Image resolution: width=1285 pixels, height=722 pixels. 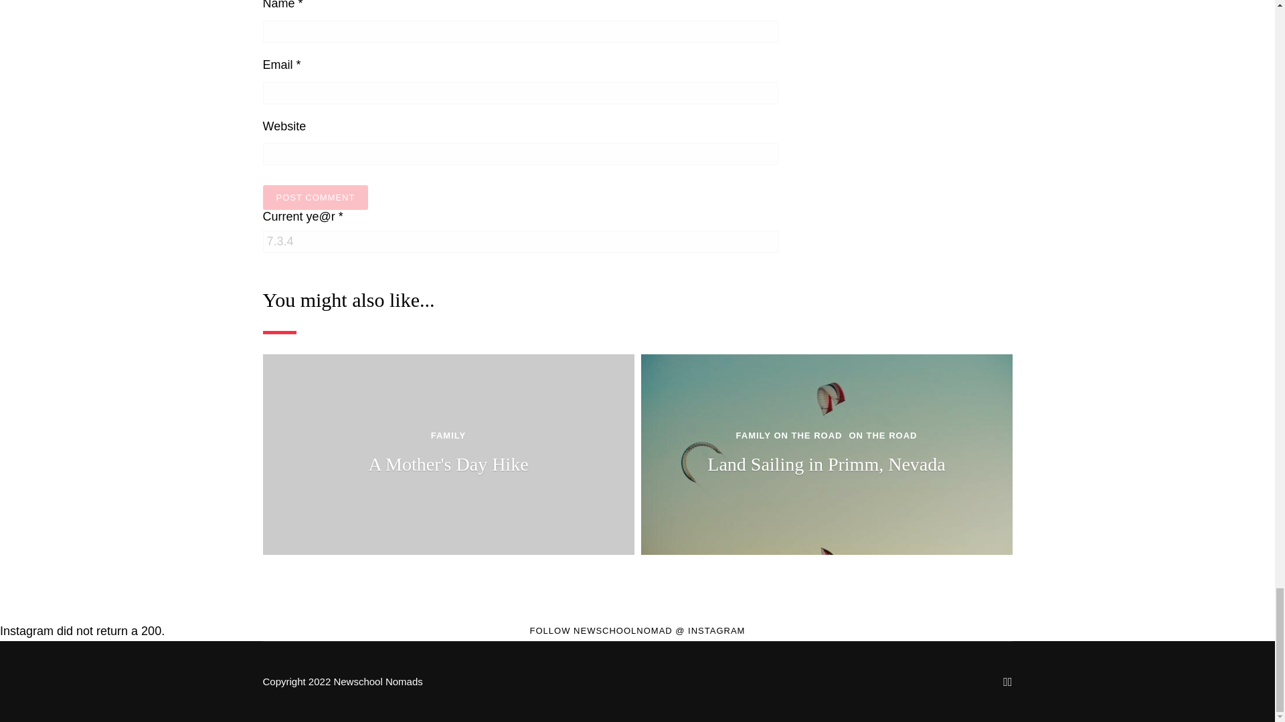 I want to click on A Mother's Day Hike, so click(x=448, y=464).